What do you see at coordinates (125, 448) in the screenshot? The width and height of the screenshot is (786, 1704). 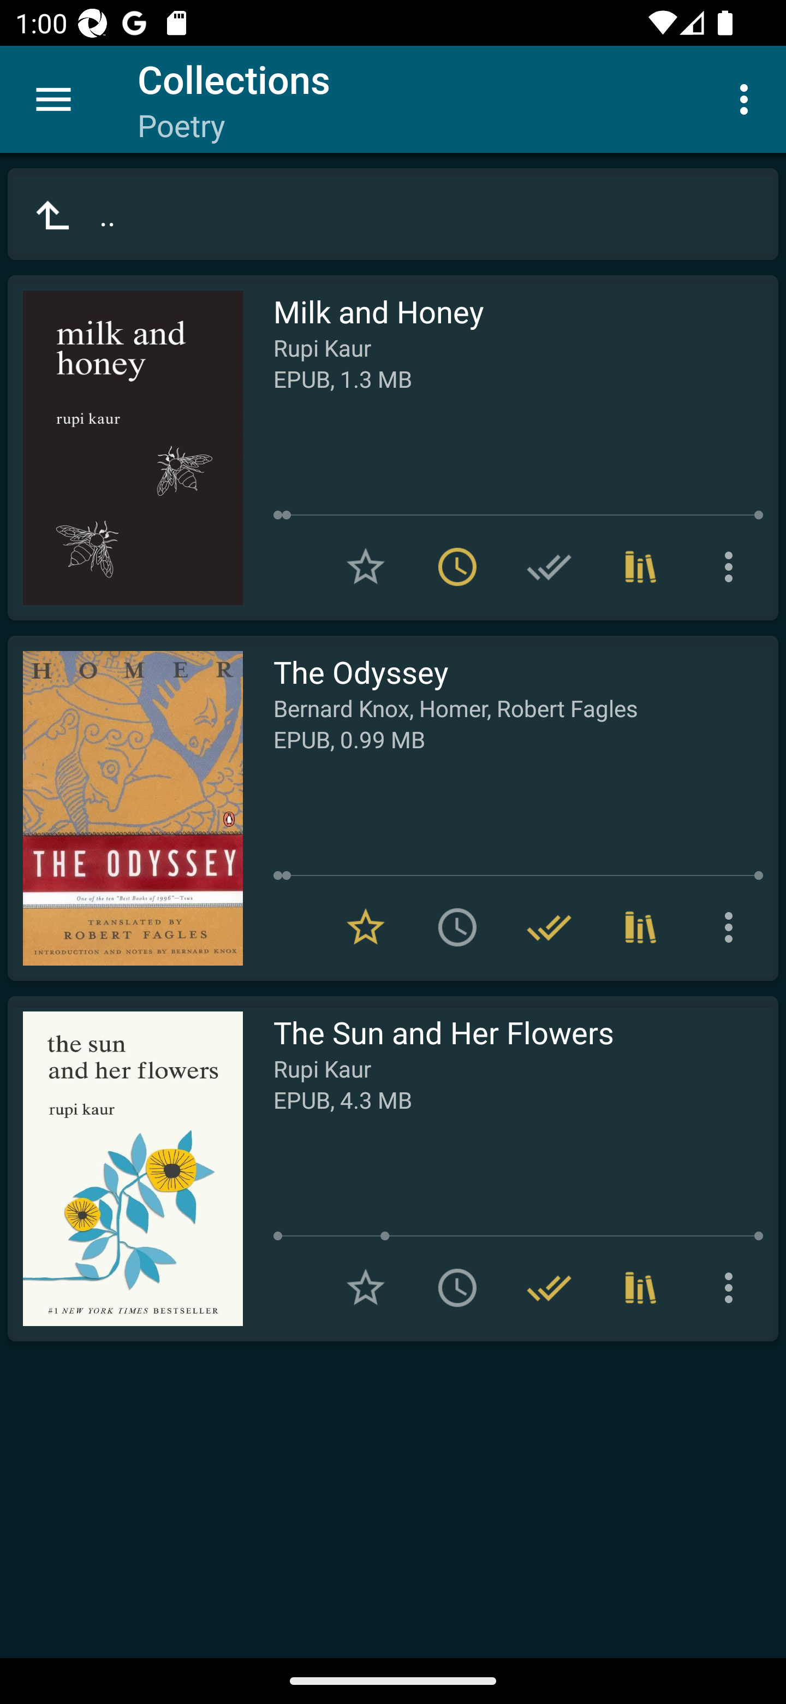 I see `Read Milk and Honey` at bounding box center [125, 448].